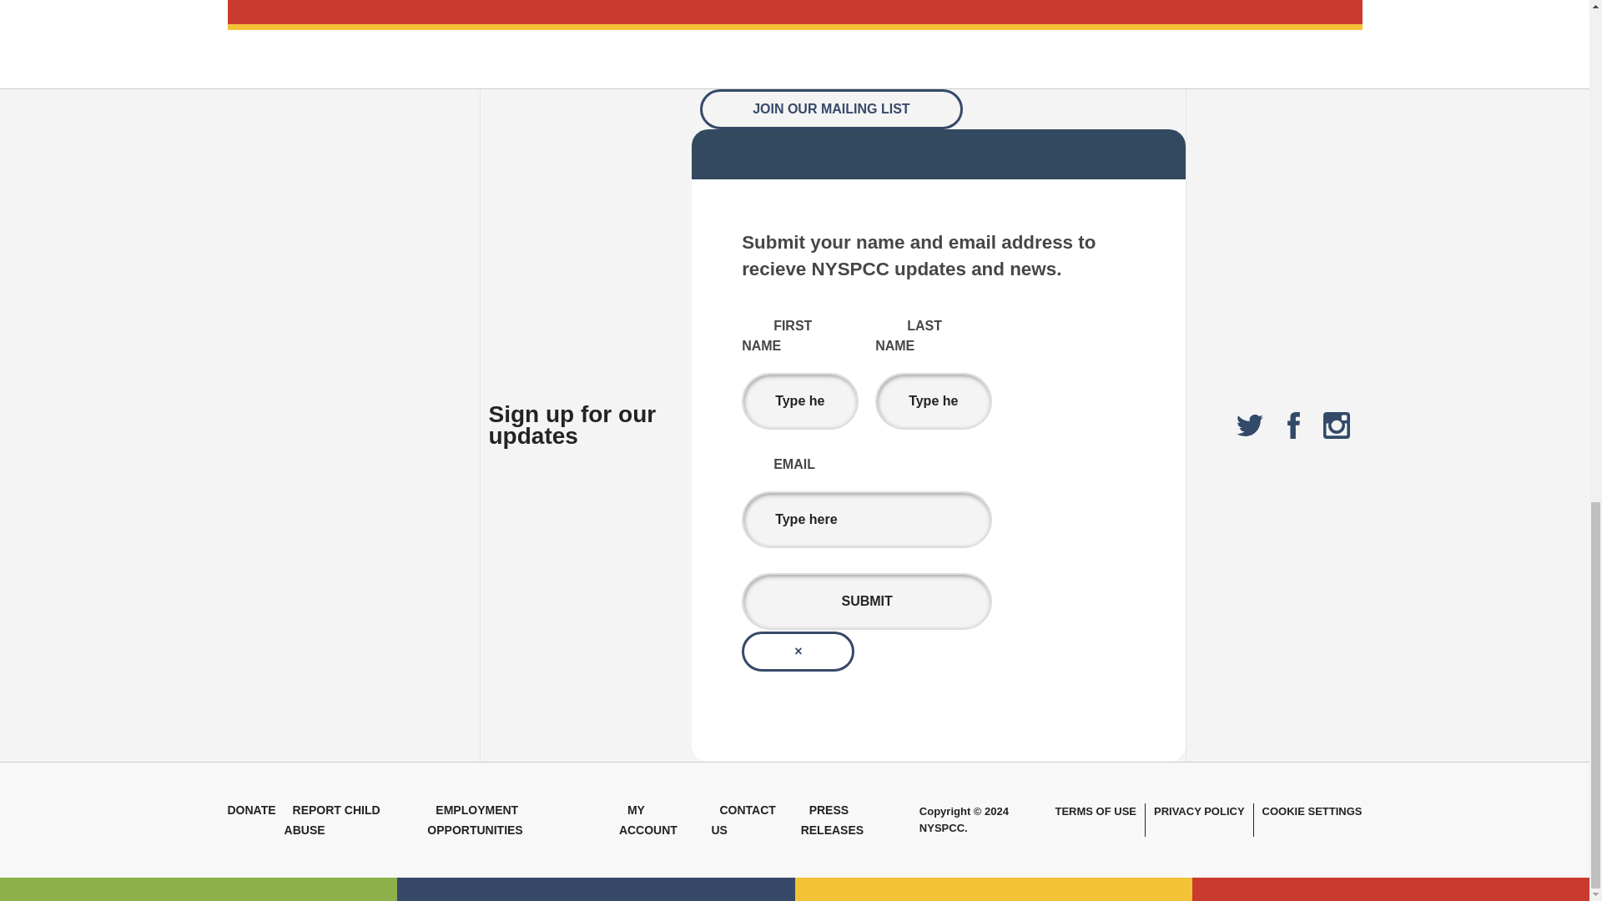  I want to click on JOIN OUR MAILING LIST, so click(831, 108).